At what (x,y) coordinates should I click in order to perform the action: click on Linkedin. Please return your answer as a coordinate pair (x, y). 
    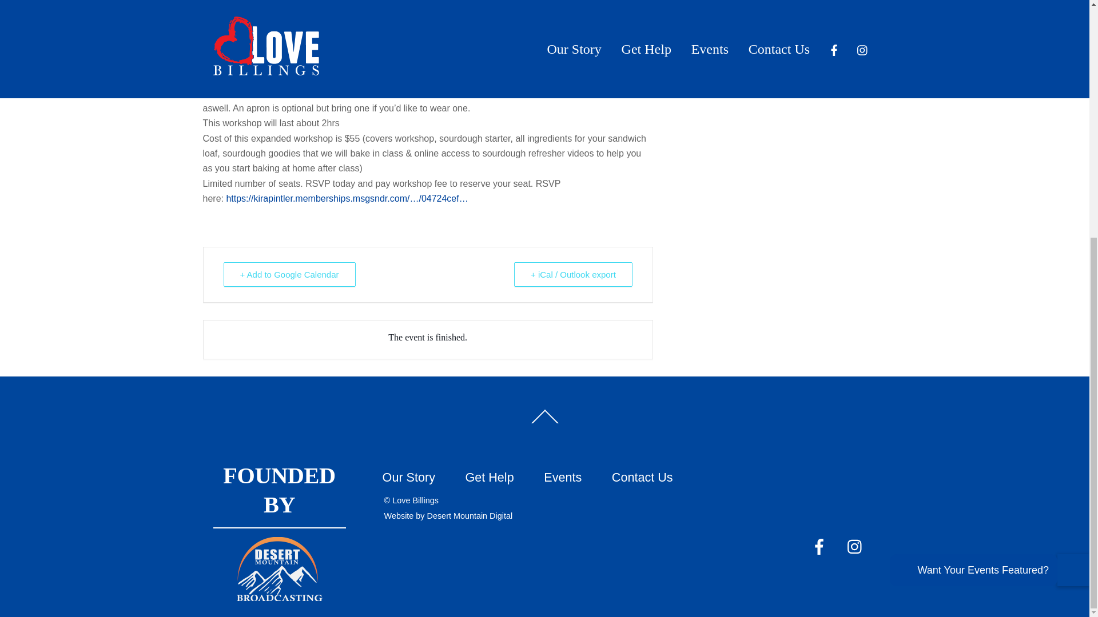
    Looking at the image, I should click on (790, 3).